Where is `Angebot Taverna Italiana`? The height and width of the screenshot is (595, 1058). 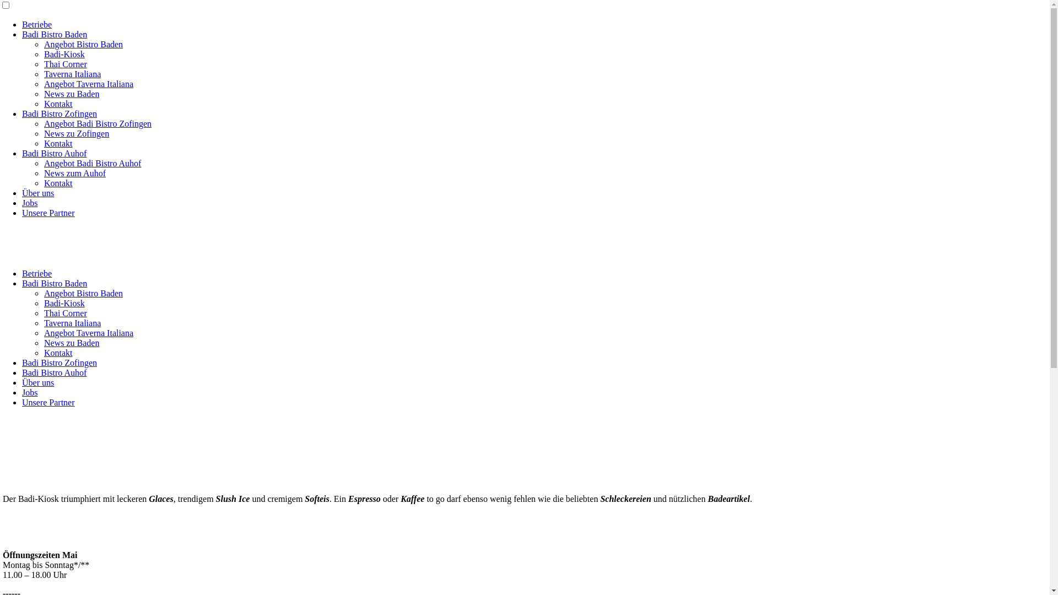
Angebot Taverna Italiana is located at coordinates (89, 333).